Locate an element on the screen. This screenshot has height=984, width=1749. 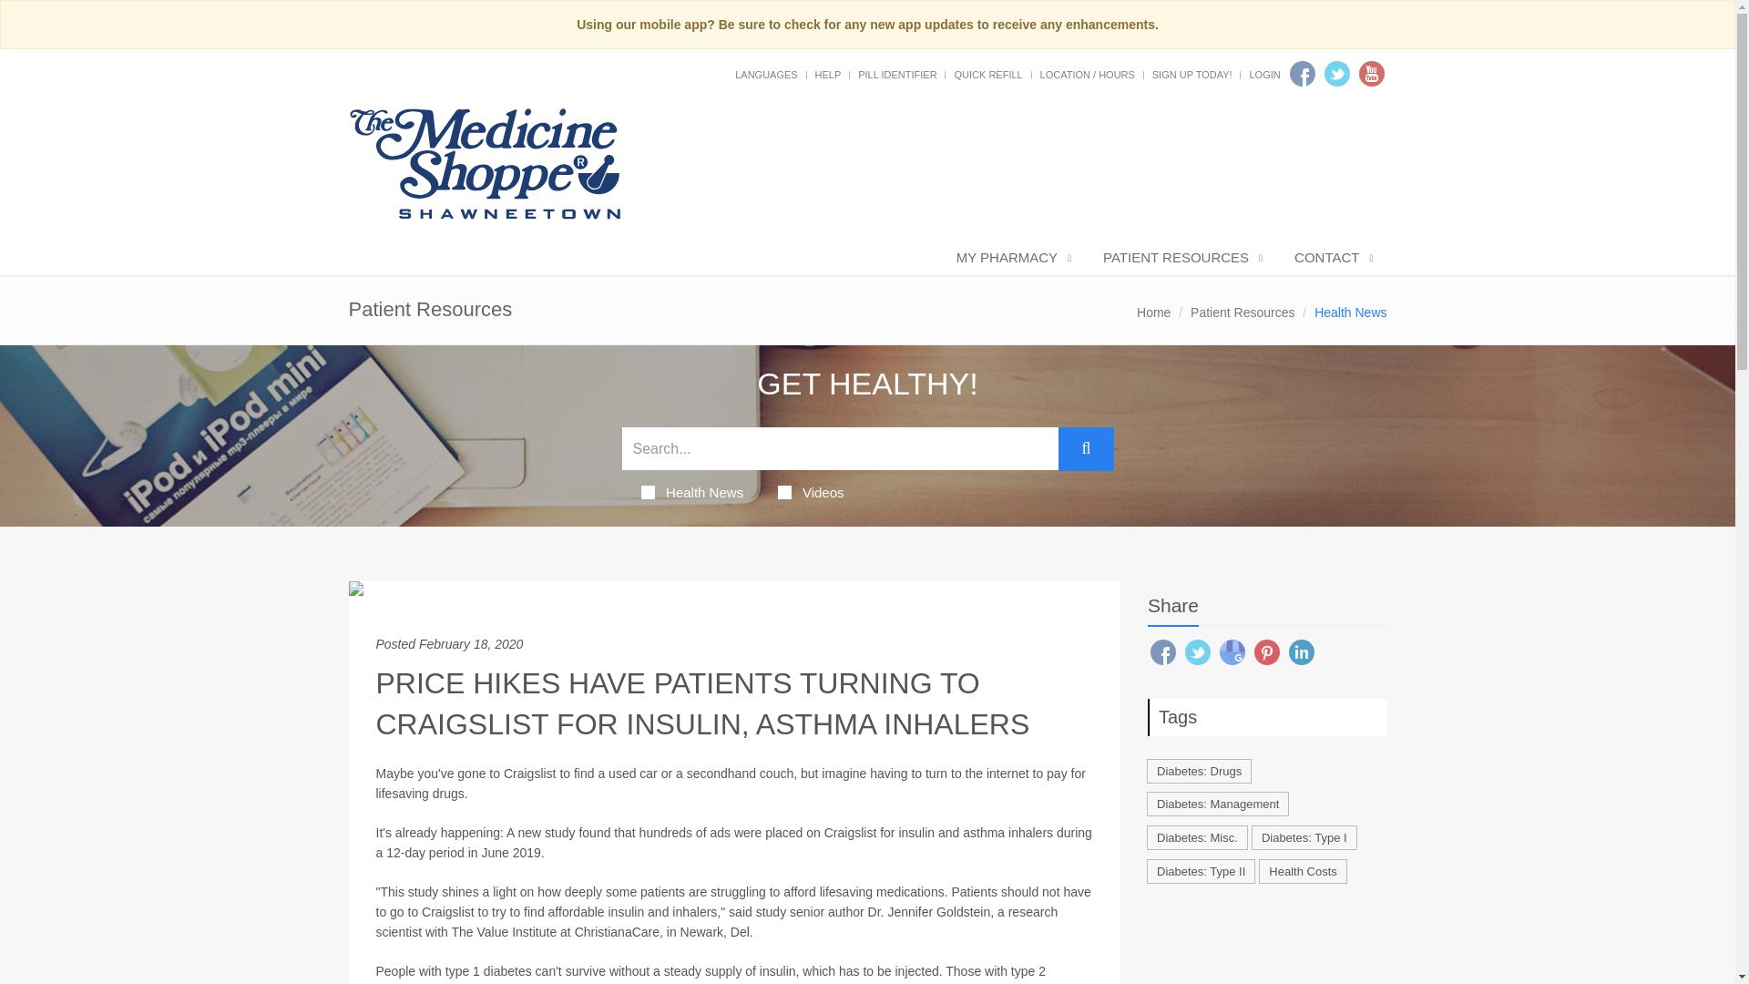
PATIENT RESOURCES is located at coordinates (1181, 258).